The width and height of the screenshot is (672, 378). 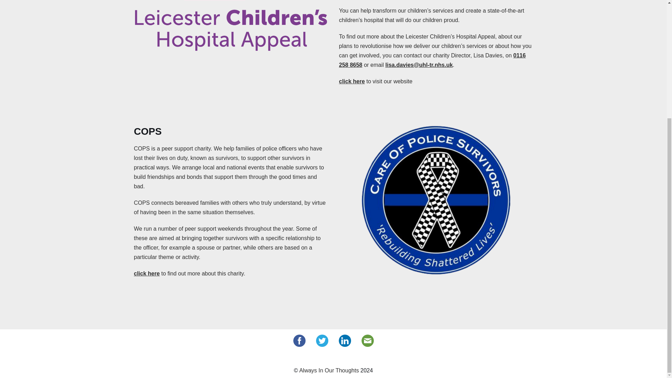 What do you see at coordinates (147, 273) in the screenshot?
I see `click here` at bounding box center [147, 273].